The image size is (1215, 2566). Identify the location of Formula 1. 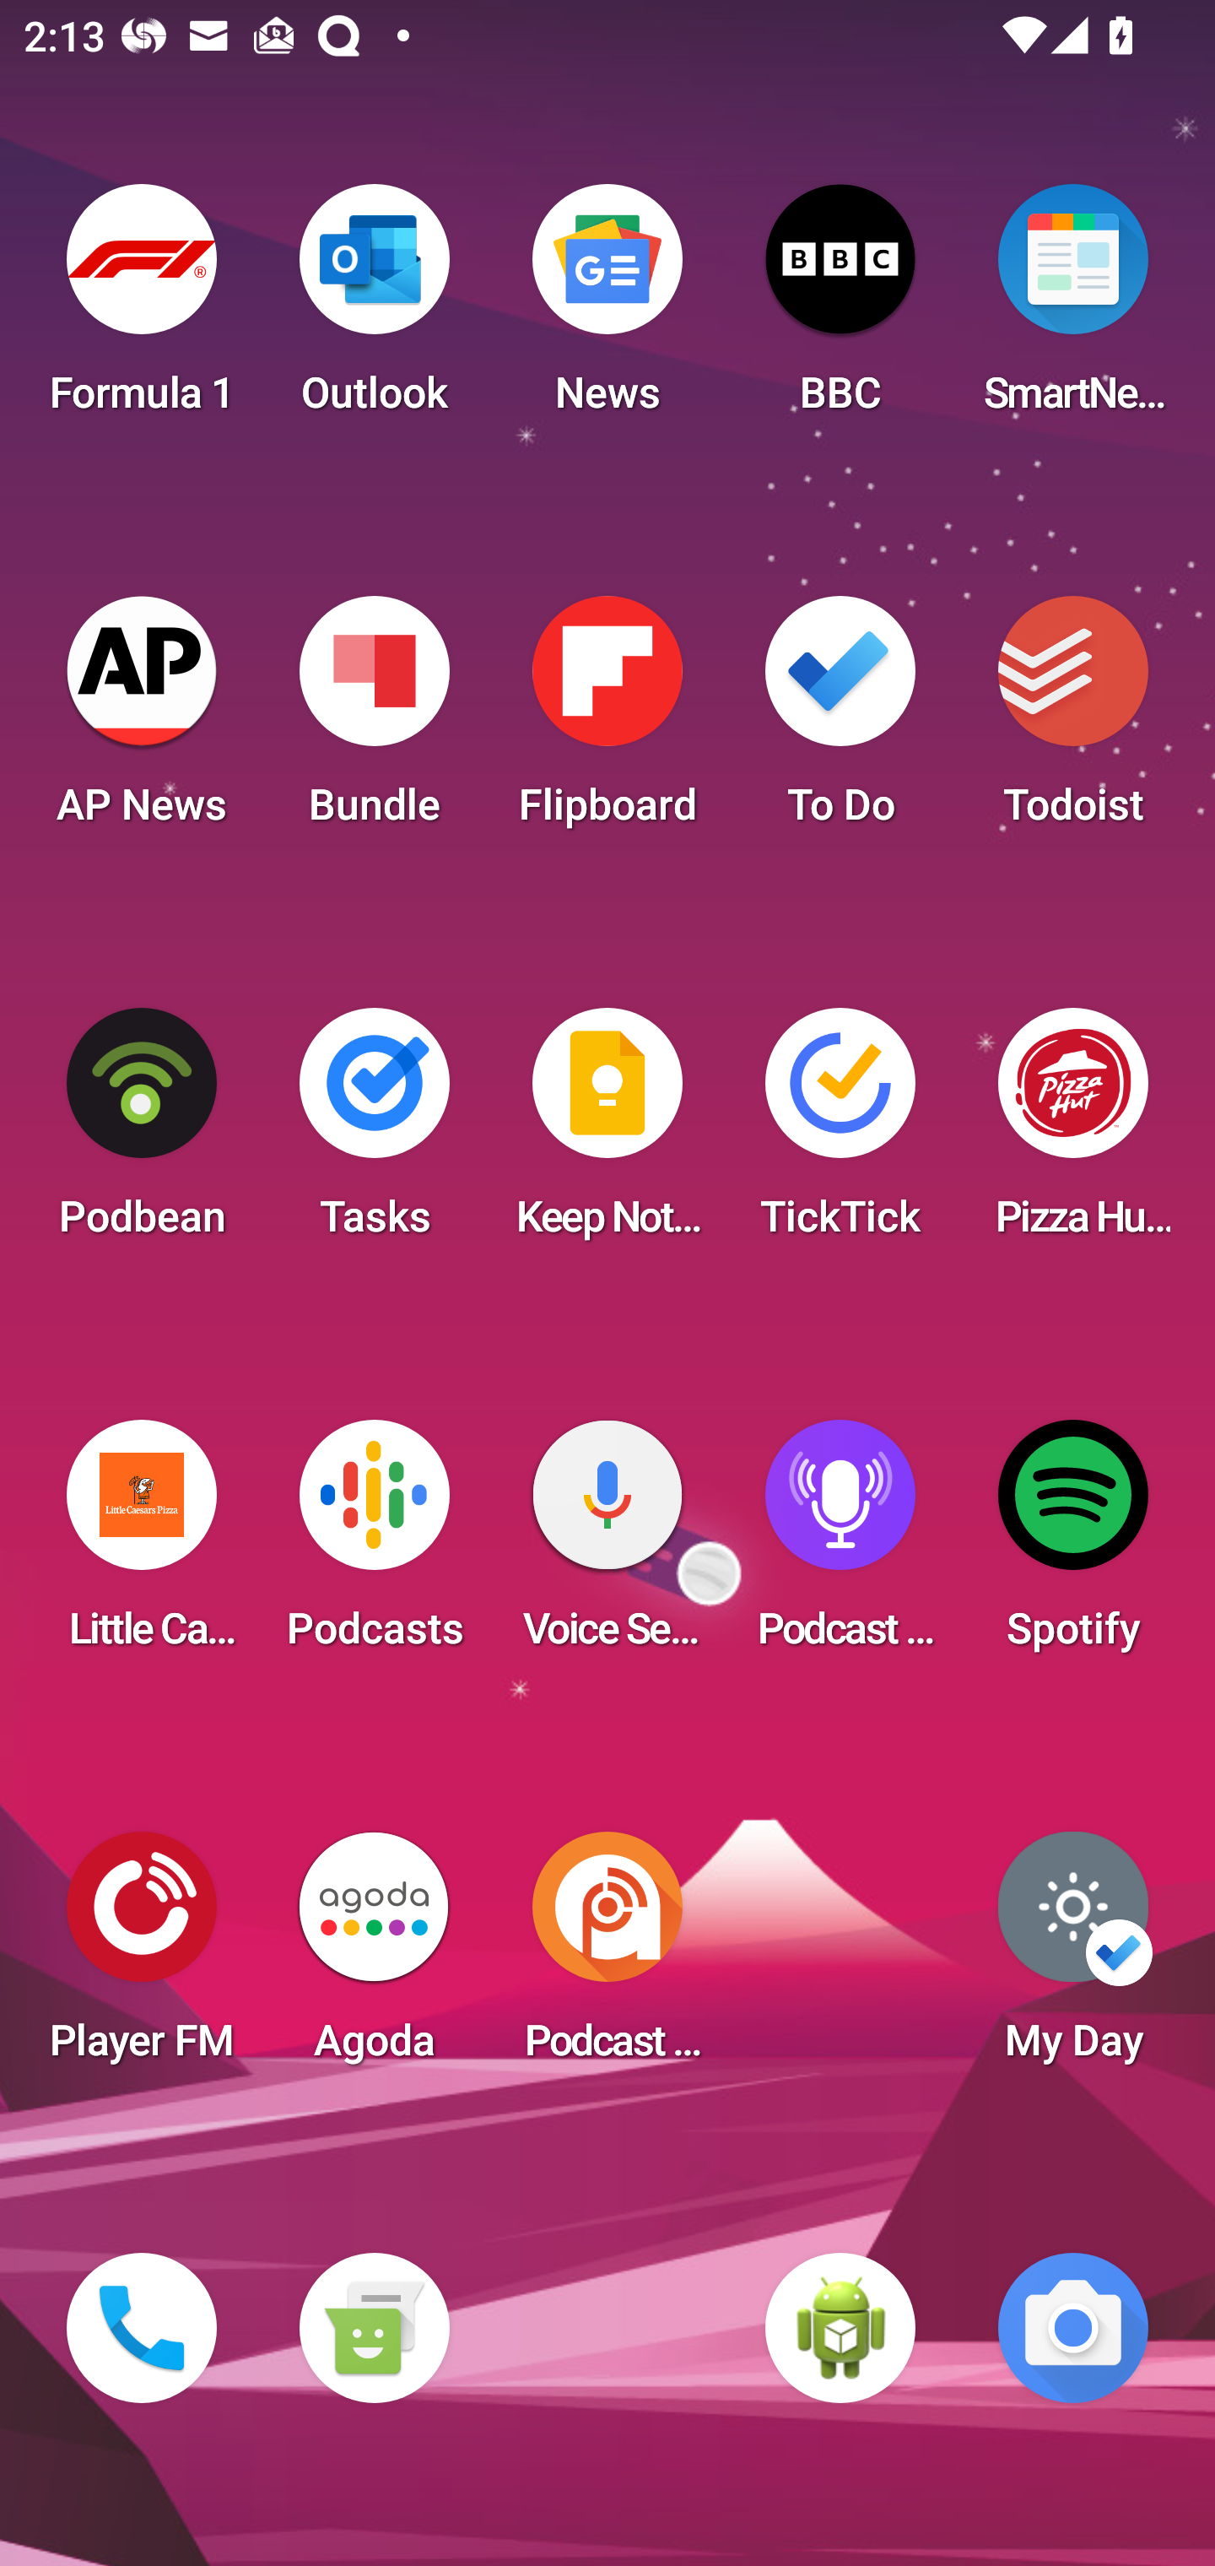
(142, 309).